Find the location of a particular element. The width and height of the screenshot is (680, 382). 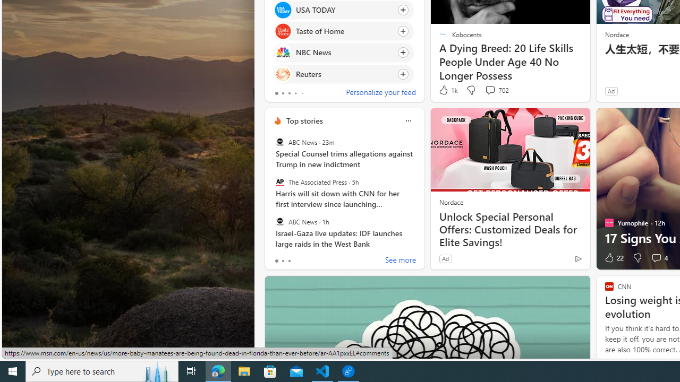

tab-4 is located at coordinates (302, 93).